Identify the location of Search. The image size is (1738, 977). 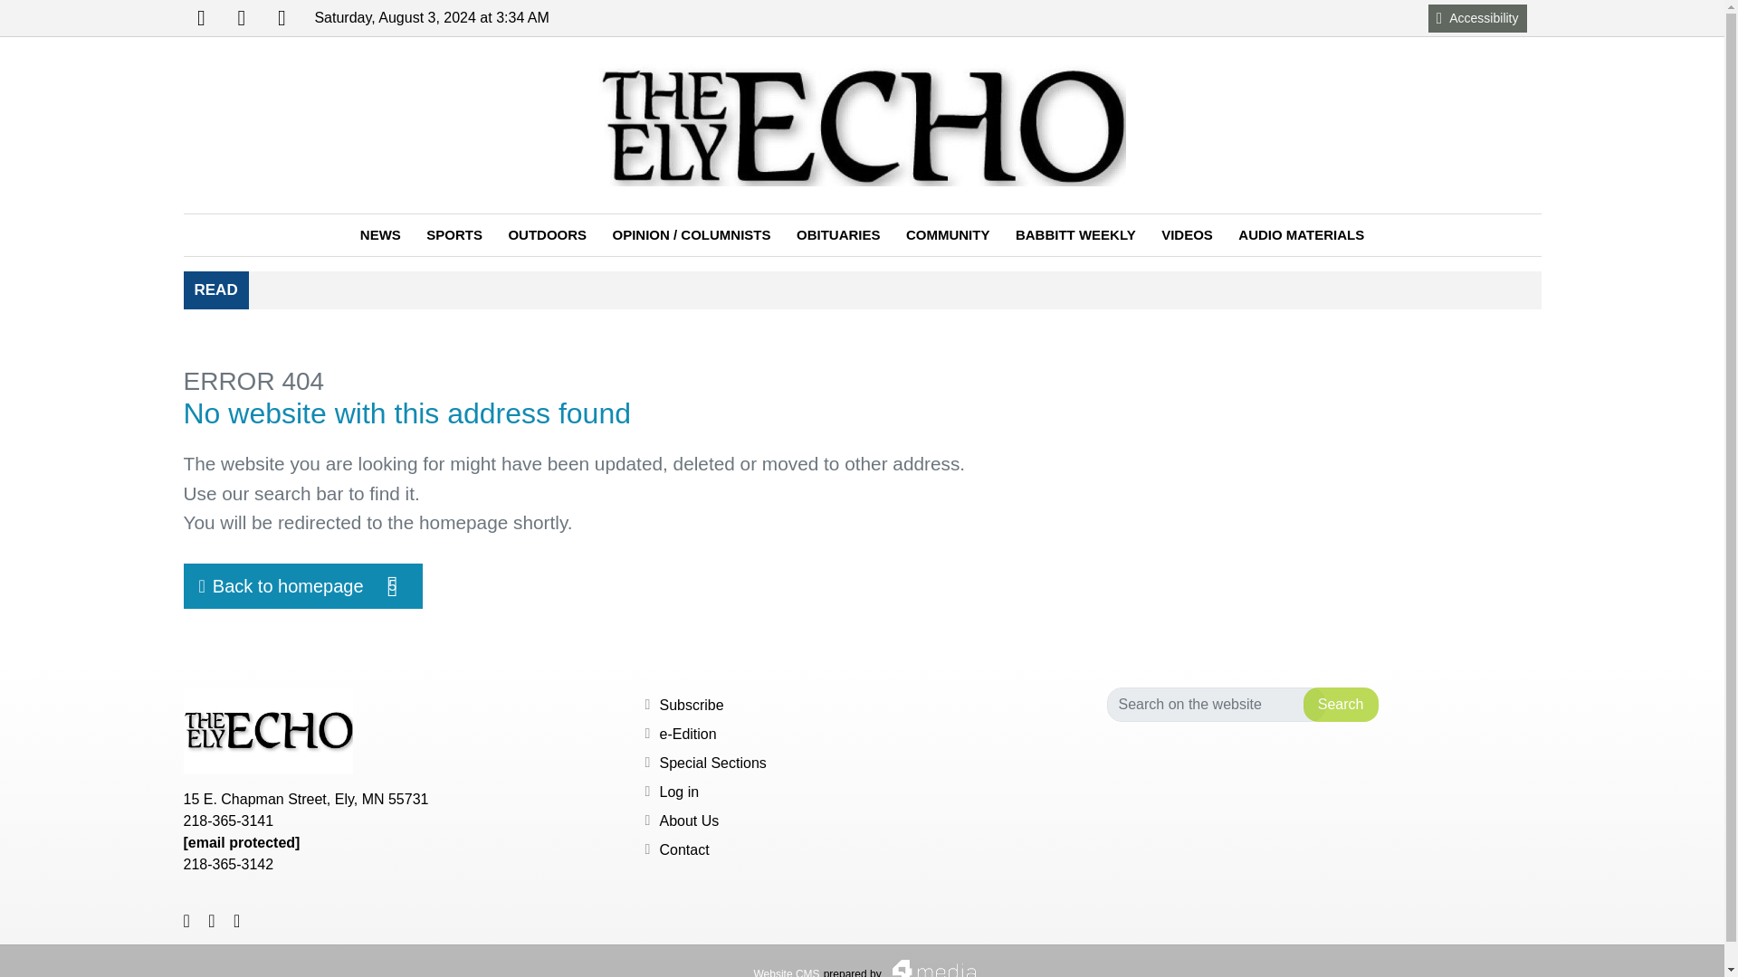
(1075, 235).